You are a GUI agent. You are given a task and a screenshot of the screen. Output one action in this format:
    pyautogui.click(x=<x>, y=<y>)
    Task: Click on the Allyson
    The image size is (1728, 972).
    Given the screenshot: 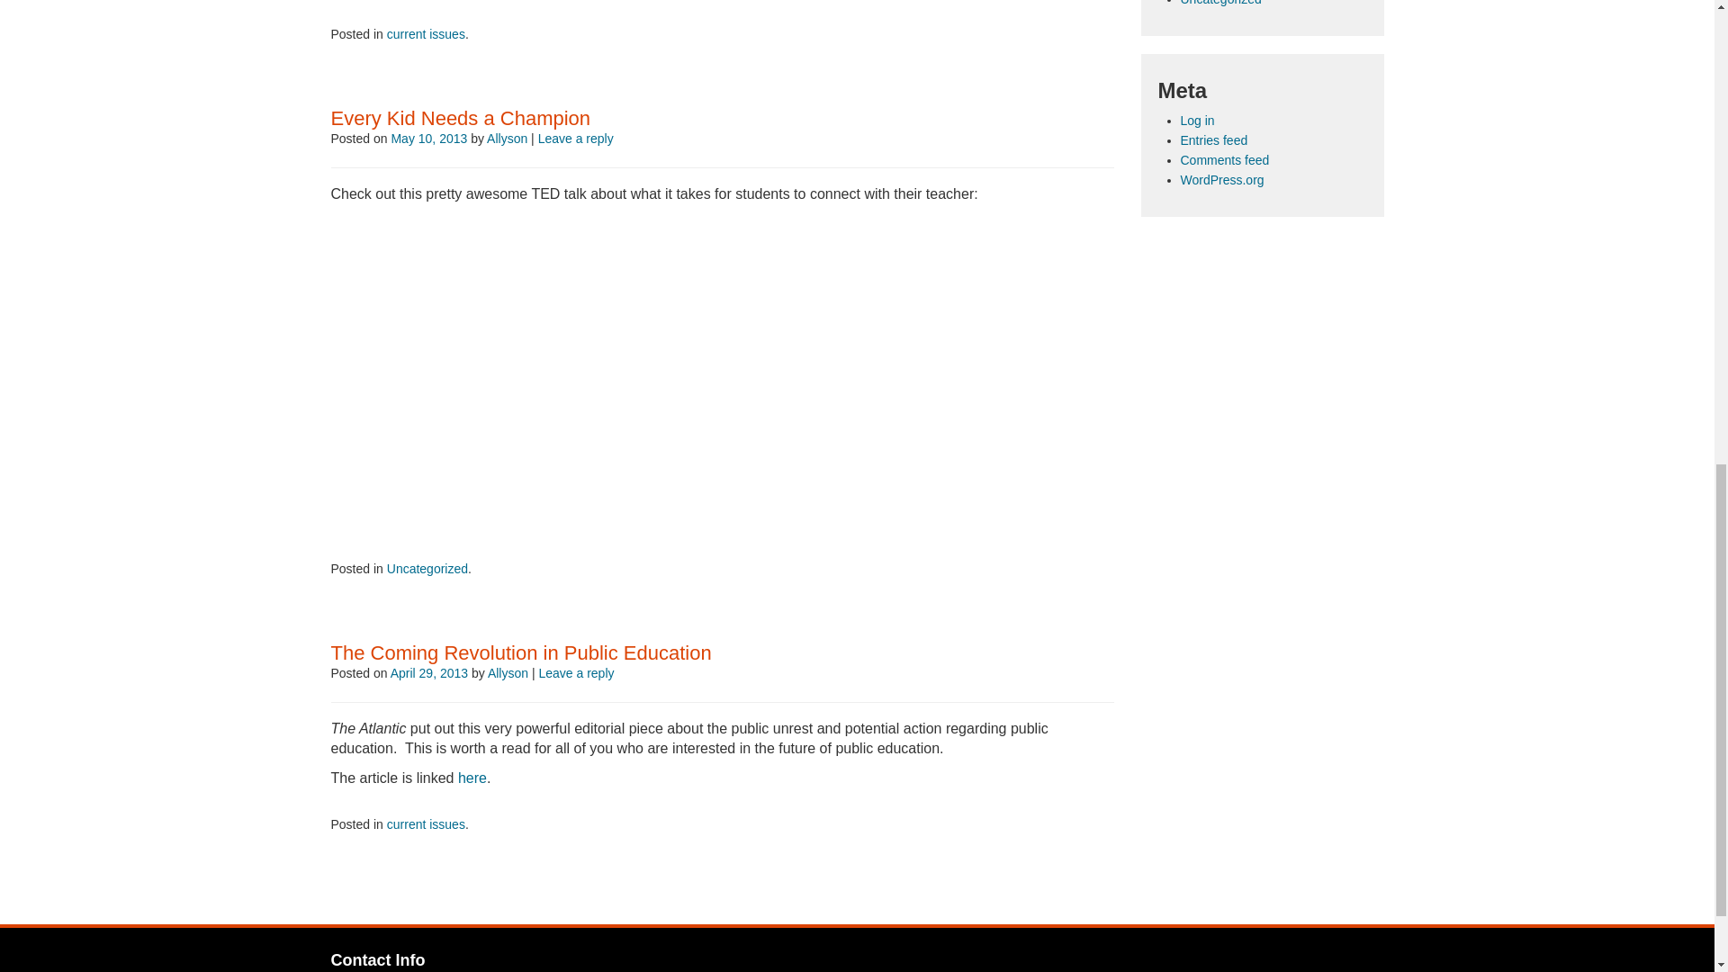 What is the action you would take?
    pyautogui.click(x=507, y=139)
    